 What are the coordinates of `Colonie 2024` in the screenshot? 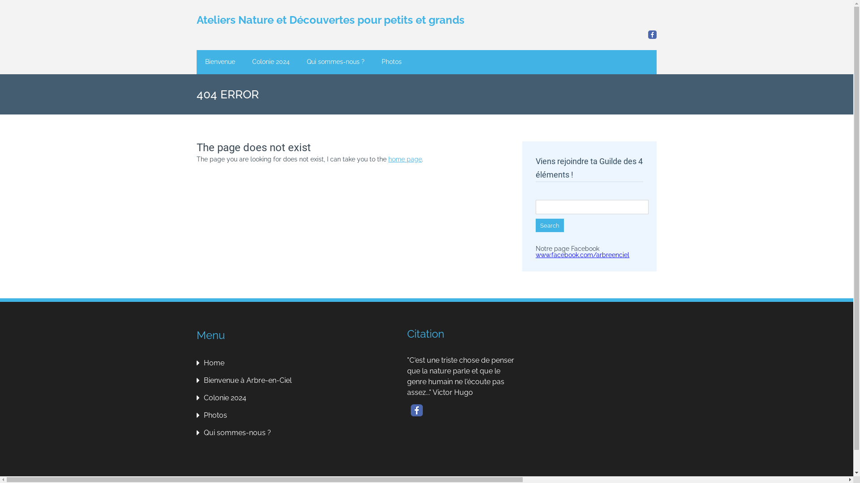 It's located at (271, 62).